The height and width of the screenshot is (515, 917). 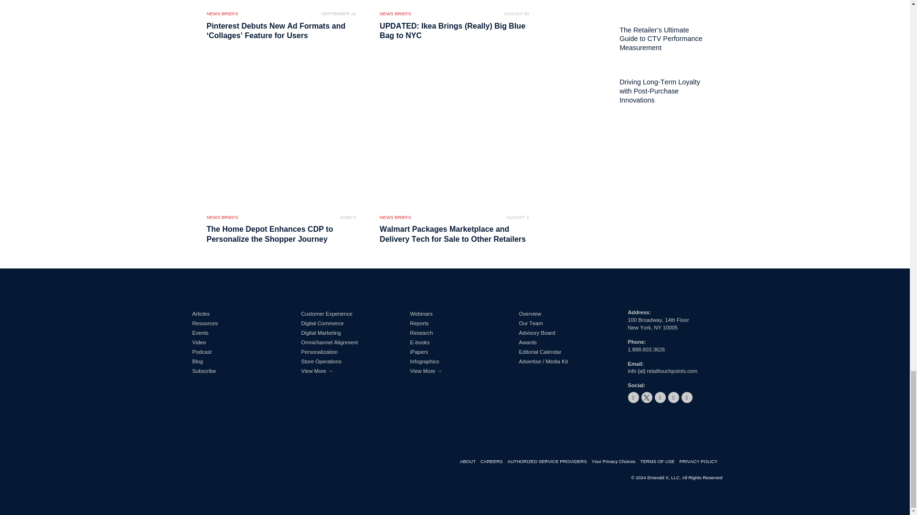 I want to click on privacy-policy, so click(x=701, y=462).